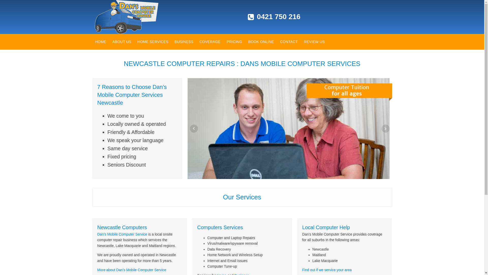 The width and height of the screenshot is (488, 275). Describe the element at coordinates (210, 42) in the screenshot. I see `COVERAGE` at that location.